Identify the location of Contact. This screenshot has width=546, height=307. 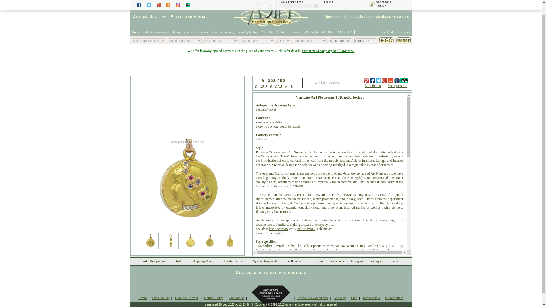
(281, 32).